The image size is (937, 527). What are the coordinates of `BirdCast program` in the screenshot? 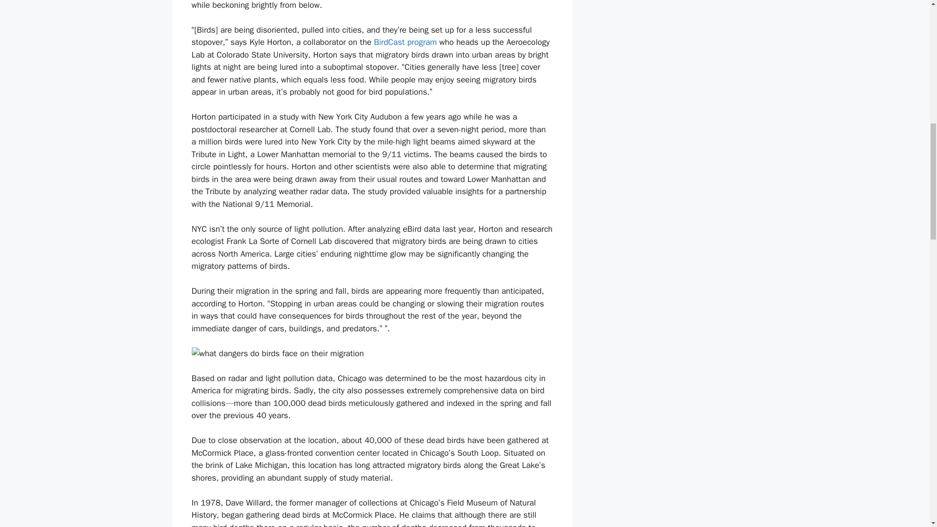 It's located at (405, 42).